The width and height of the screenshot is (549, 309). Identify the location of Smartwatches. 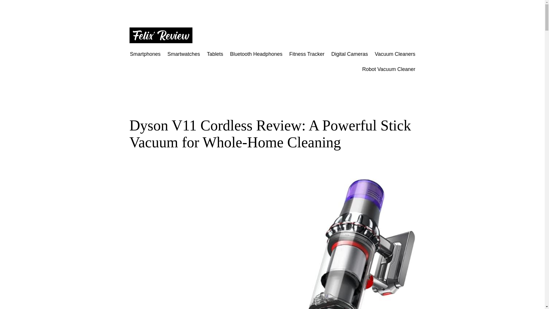
(184, 54).